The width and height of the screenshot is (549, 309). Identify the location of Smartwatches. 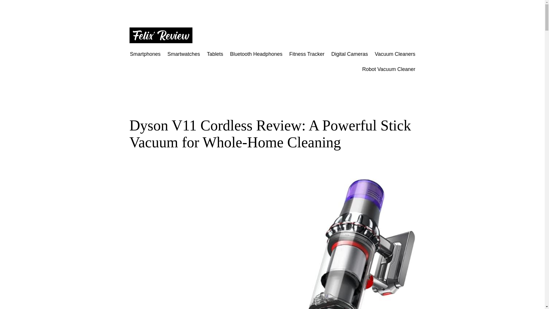
(184, 54).